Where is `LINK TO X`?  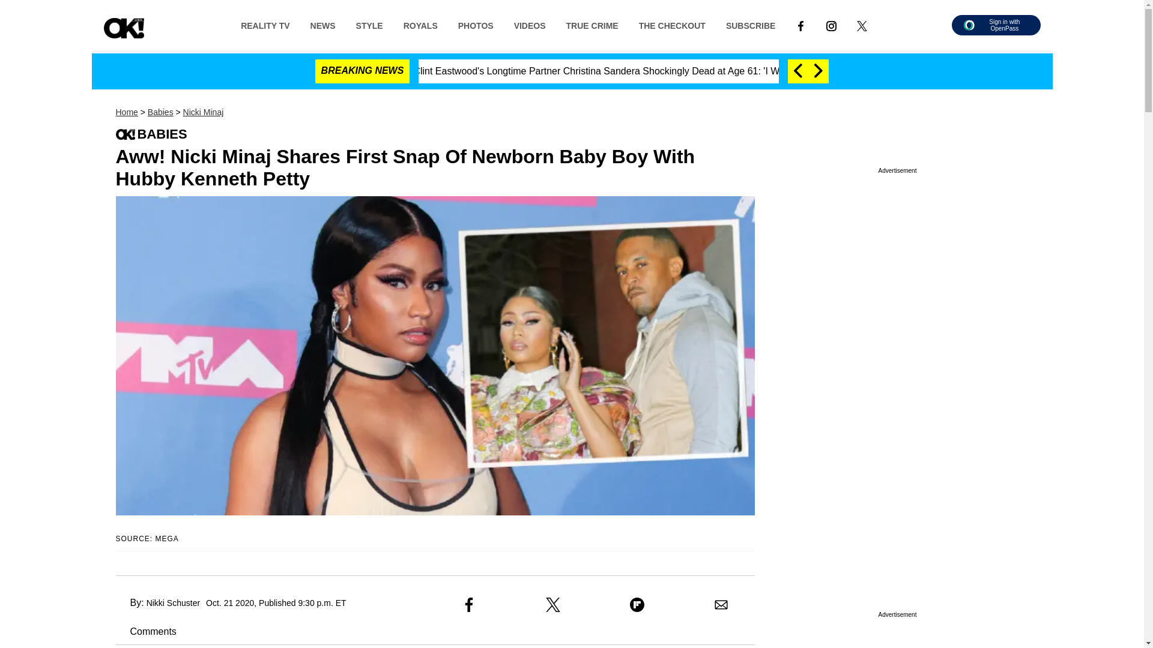
LINK TO X is located at coordinates (862, 25).